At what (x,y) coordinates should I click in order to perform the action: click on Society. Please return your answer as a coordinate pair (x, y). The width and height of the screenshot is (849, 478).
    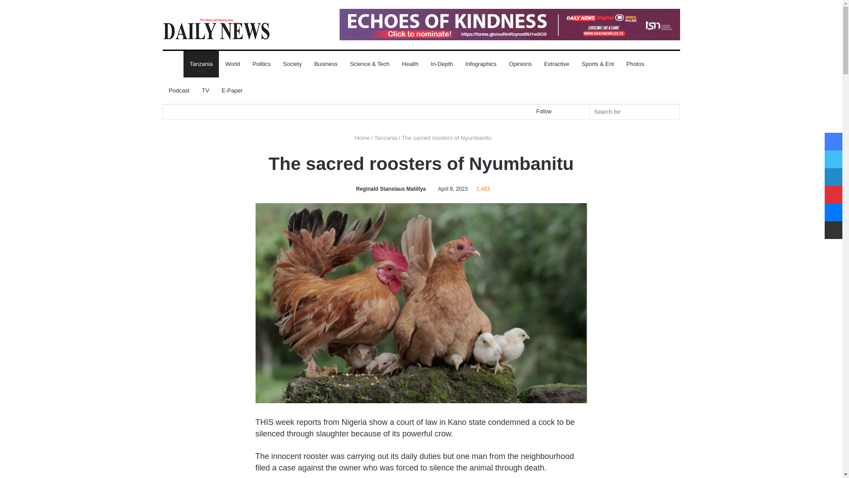
    Looking at the image, I should click on (292, 64).